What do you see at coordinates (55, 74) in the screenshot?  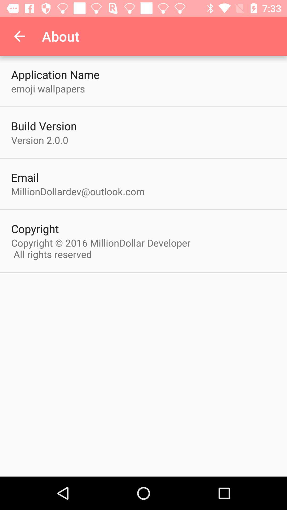 I see `swipe until application name item` at bounding box center [55, 74].